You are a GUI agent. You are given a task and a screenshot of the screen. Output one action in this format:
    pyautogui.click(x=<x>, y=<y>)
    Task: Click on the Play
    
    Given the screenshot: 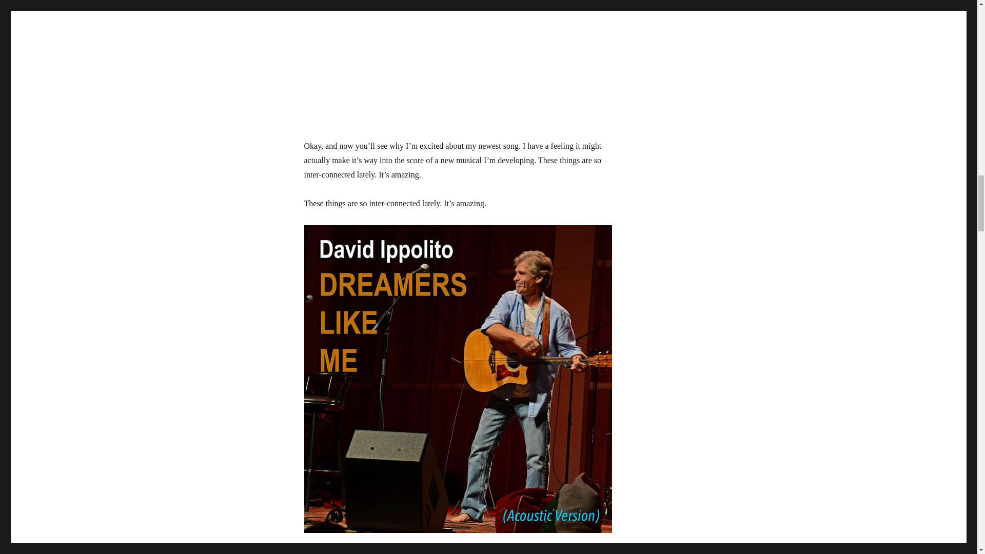 What is the action you would take?
    pyautogui.click(x=317, y=553)
    